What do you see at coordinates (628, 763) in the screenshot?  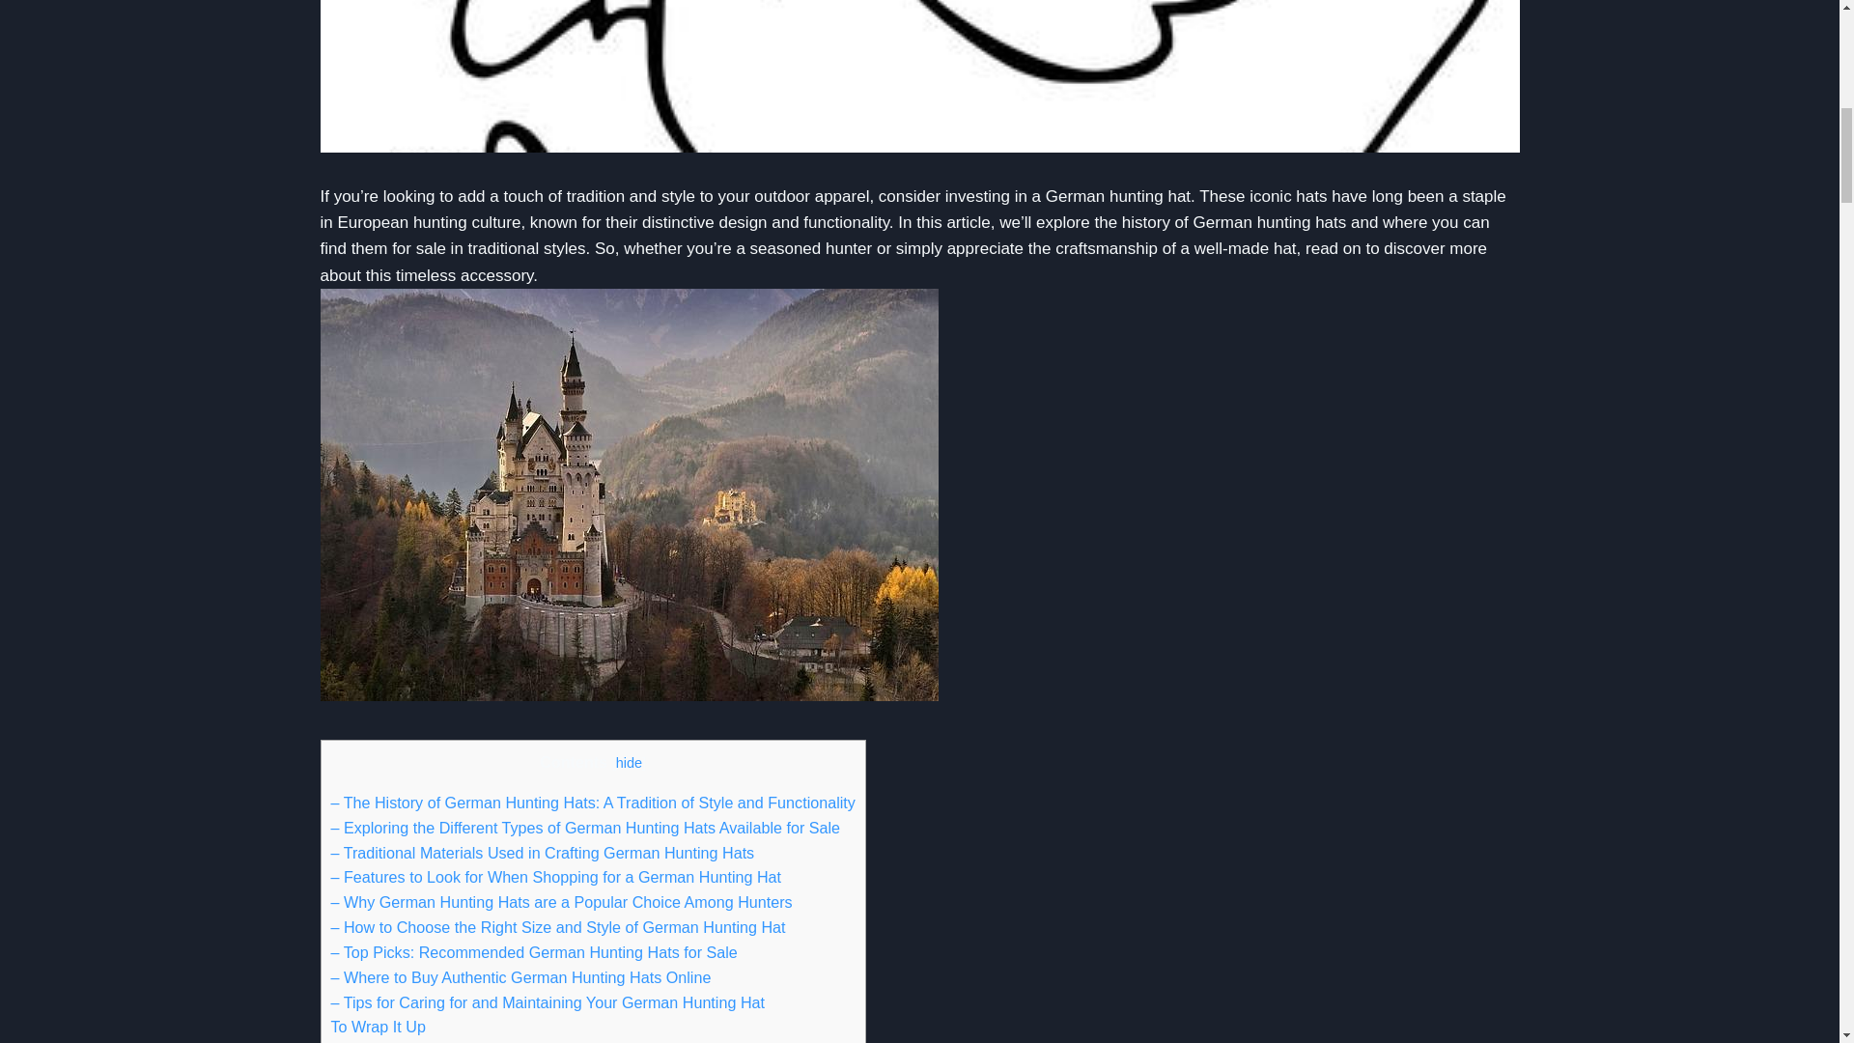 I see `hide` at bounding box center [628, 763].